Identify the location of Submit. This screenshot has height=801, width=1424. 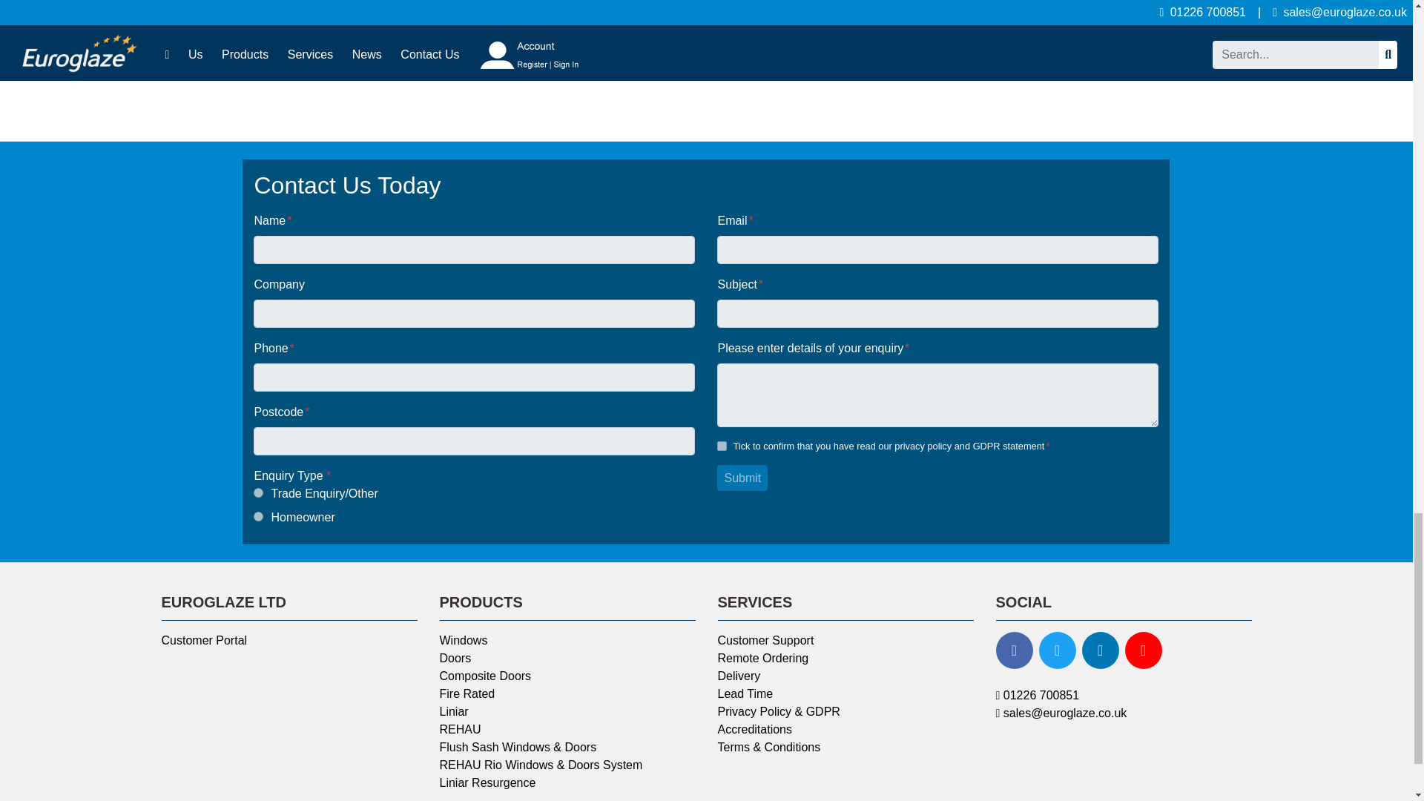
(742, 478).